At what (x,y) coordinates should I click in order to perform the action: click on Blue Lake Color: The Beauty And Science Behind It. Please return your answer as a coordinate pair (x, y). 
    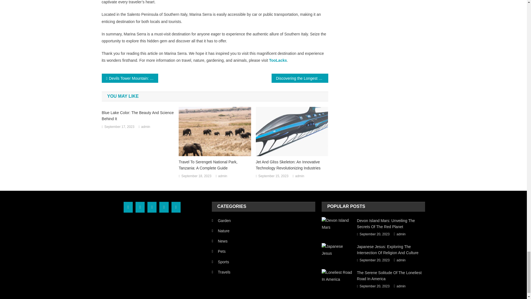
    Looking at the image, I should click on (138, 116).